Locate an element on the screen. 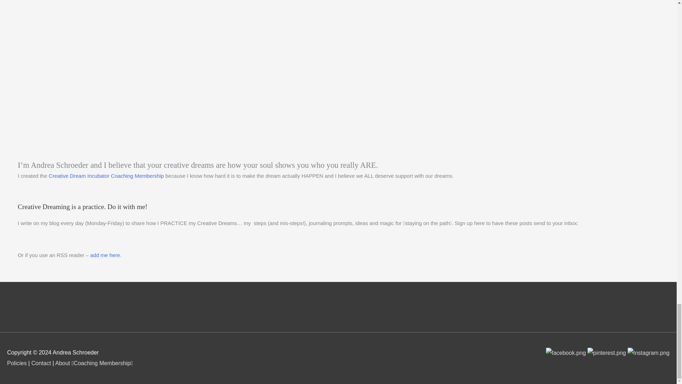 The height and width of the screenshot is (384, 682). About is located at coordinates (63, 363).